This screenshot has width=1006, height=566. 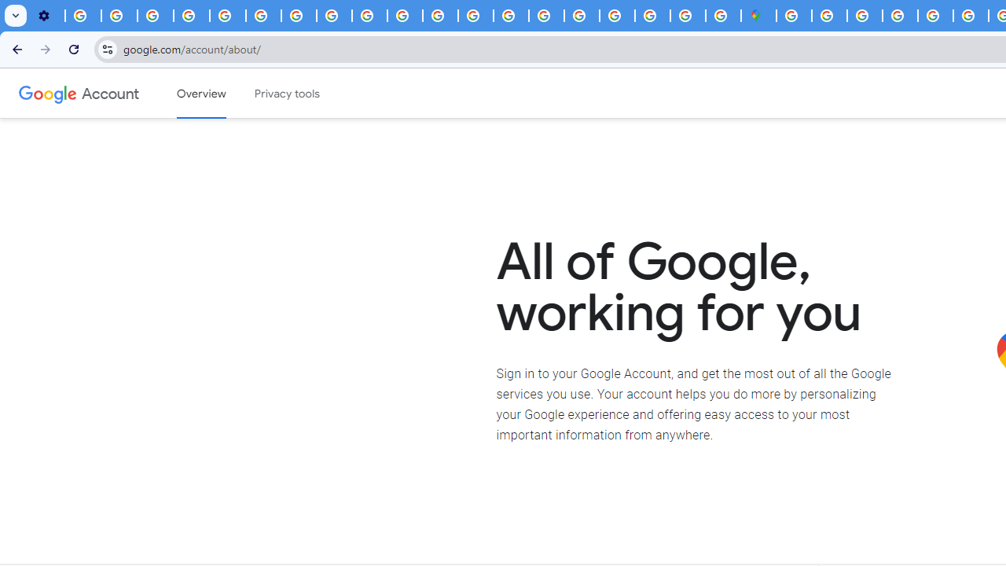 I want to click on Google Account, so click(x=110, y=93).